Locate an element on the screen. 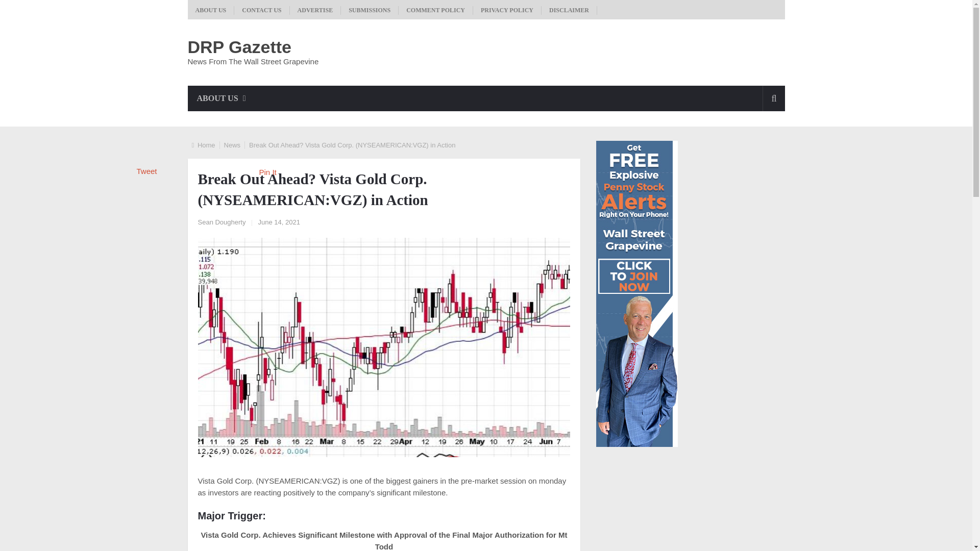  CONTACT US is located at coordinates (261, 10).